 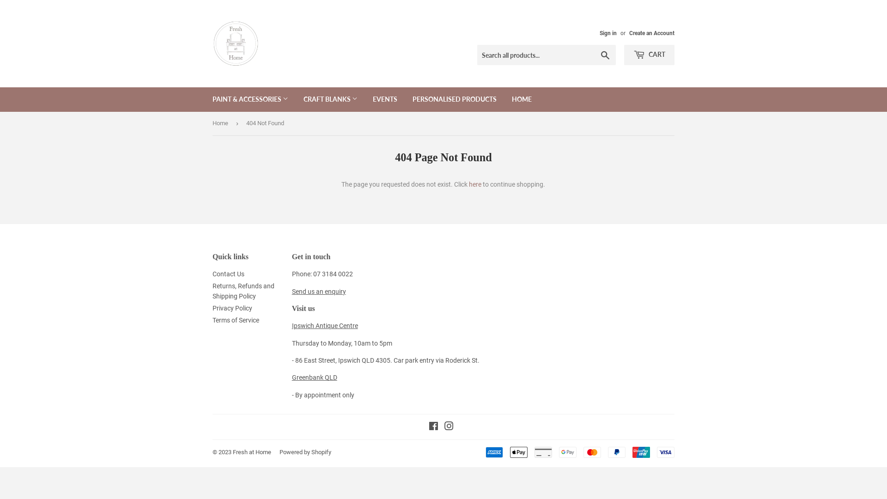 I want to click on Create an Account, so click(x=652, y=33).